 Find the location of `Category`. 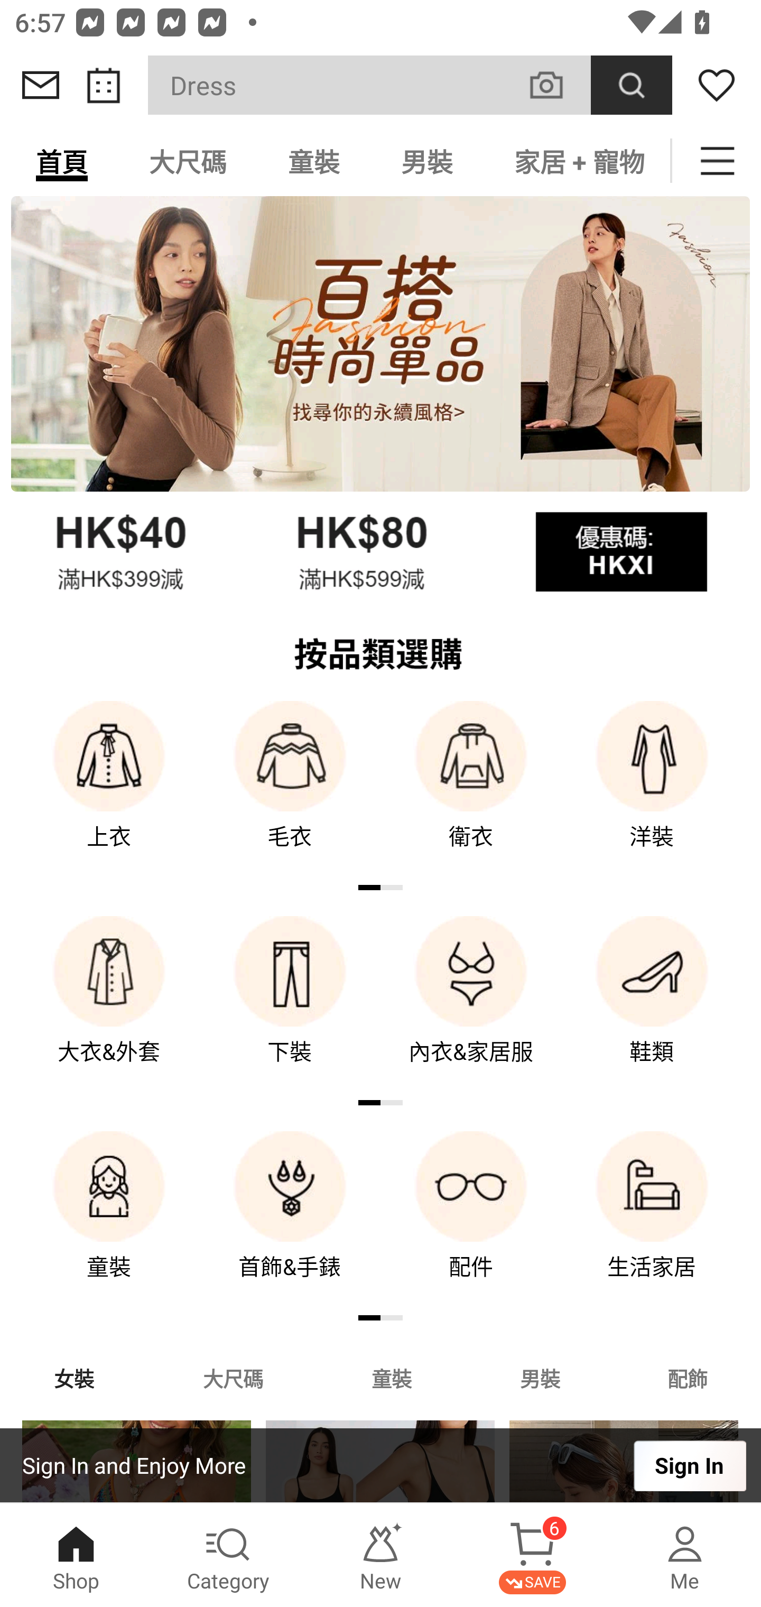

Category is located at coordinates (228, 1555).